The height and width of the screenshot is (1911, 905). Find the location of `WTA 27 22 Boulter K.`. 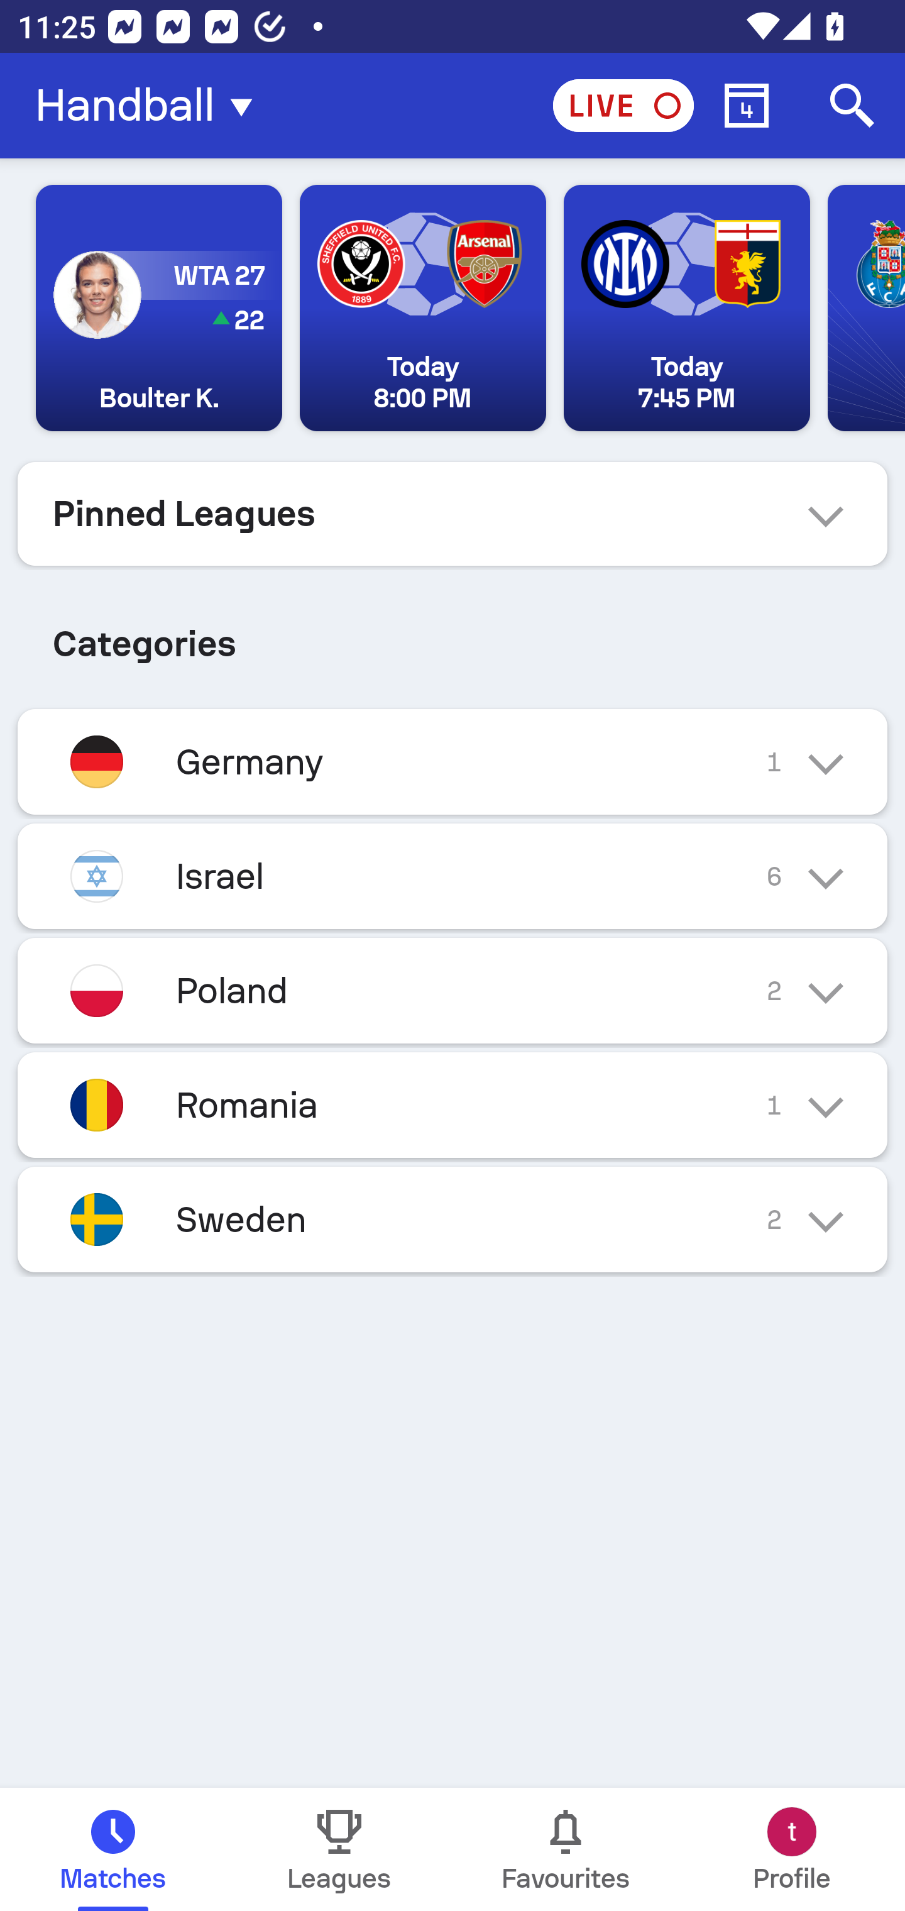

WTA 27 22 Boulter K. is located at coordinates (159, 308).